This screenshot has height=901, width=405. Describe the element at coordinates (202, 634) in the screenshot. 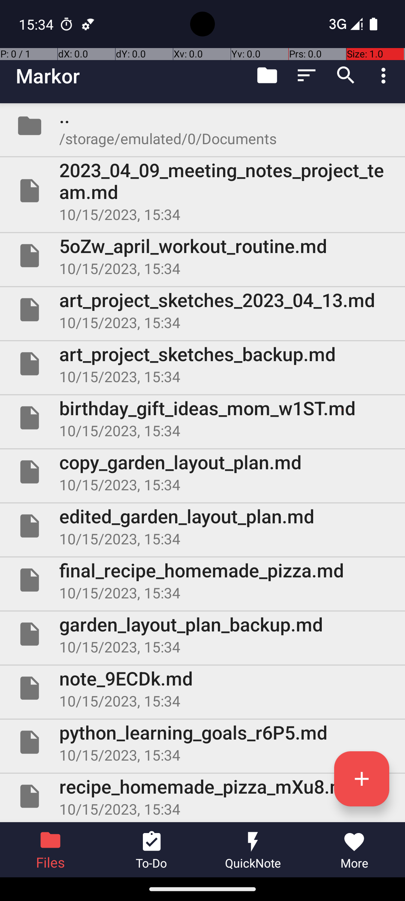

I see `File garden_layout_plan_backup.md ` at that location.